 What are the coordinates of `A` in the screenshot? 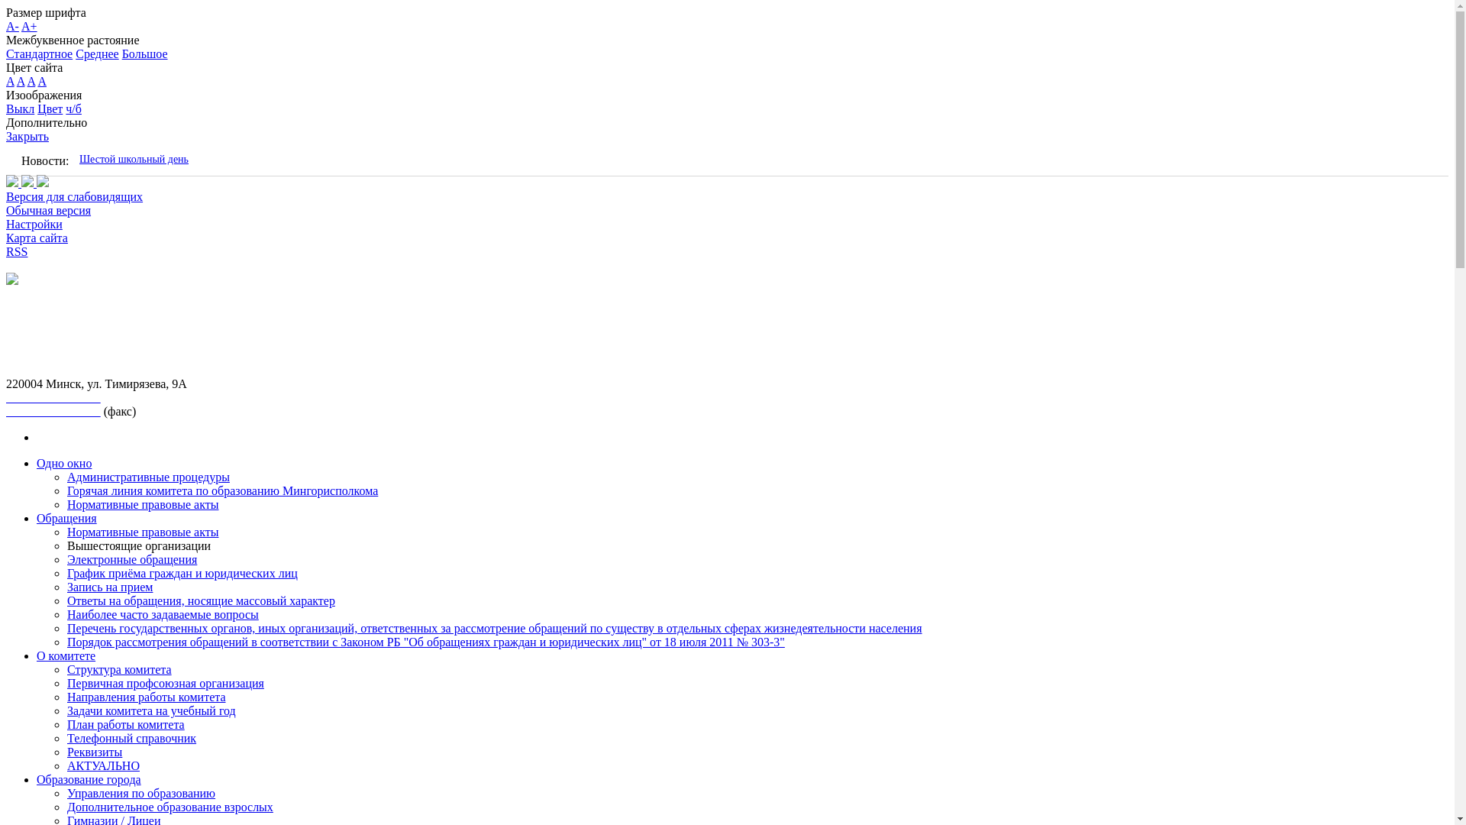 It's located at (42, 81).